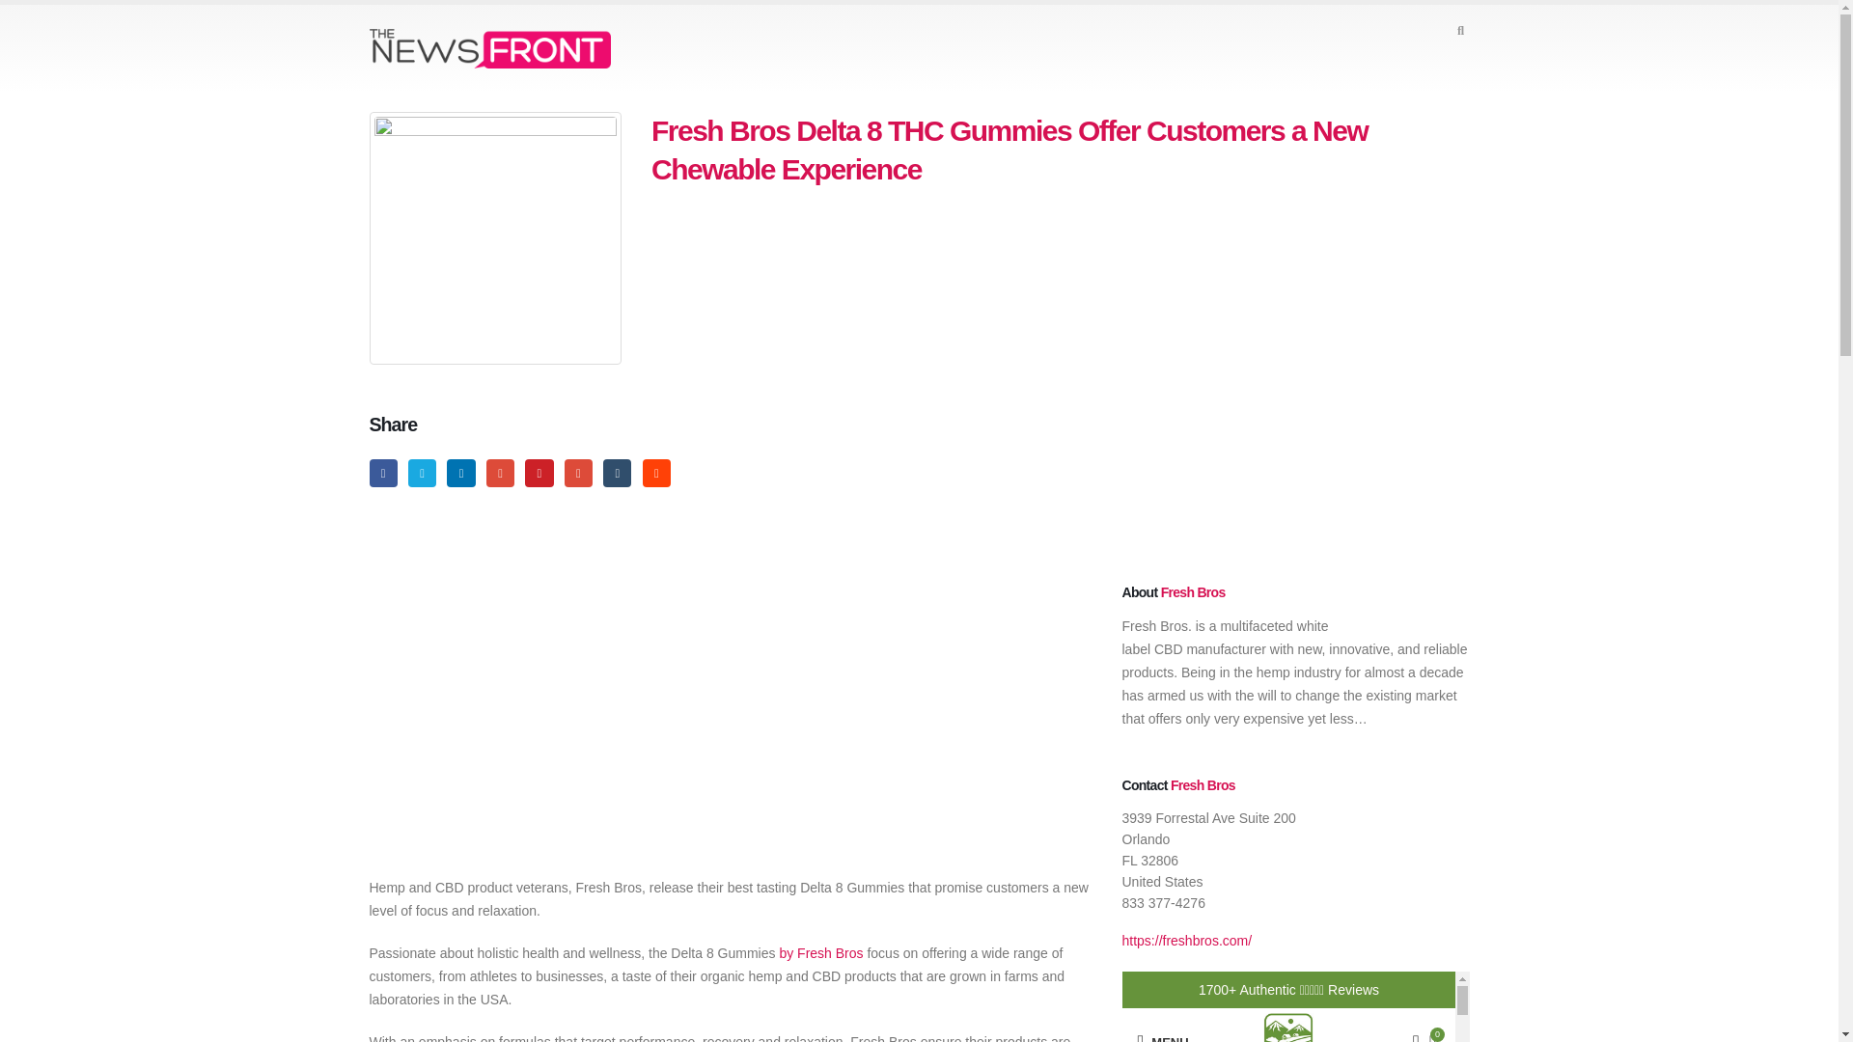 The image size is (1853, 1042). I want to click on Tumblr, so click(618, 473).